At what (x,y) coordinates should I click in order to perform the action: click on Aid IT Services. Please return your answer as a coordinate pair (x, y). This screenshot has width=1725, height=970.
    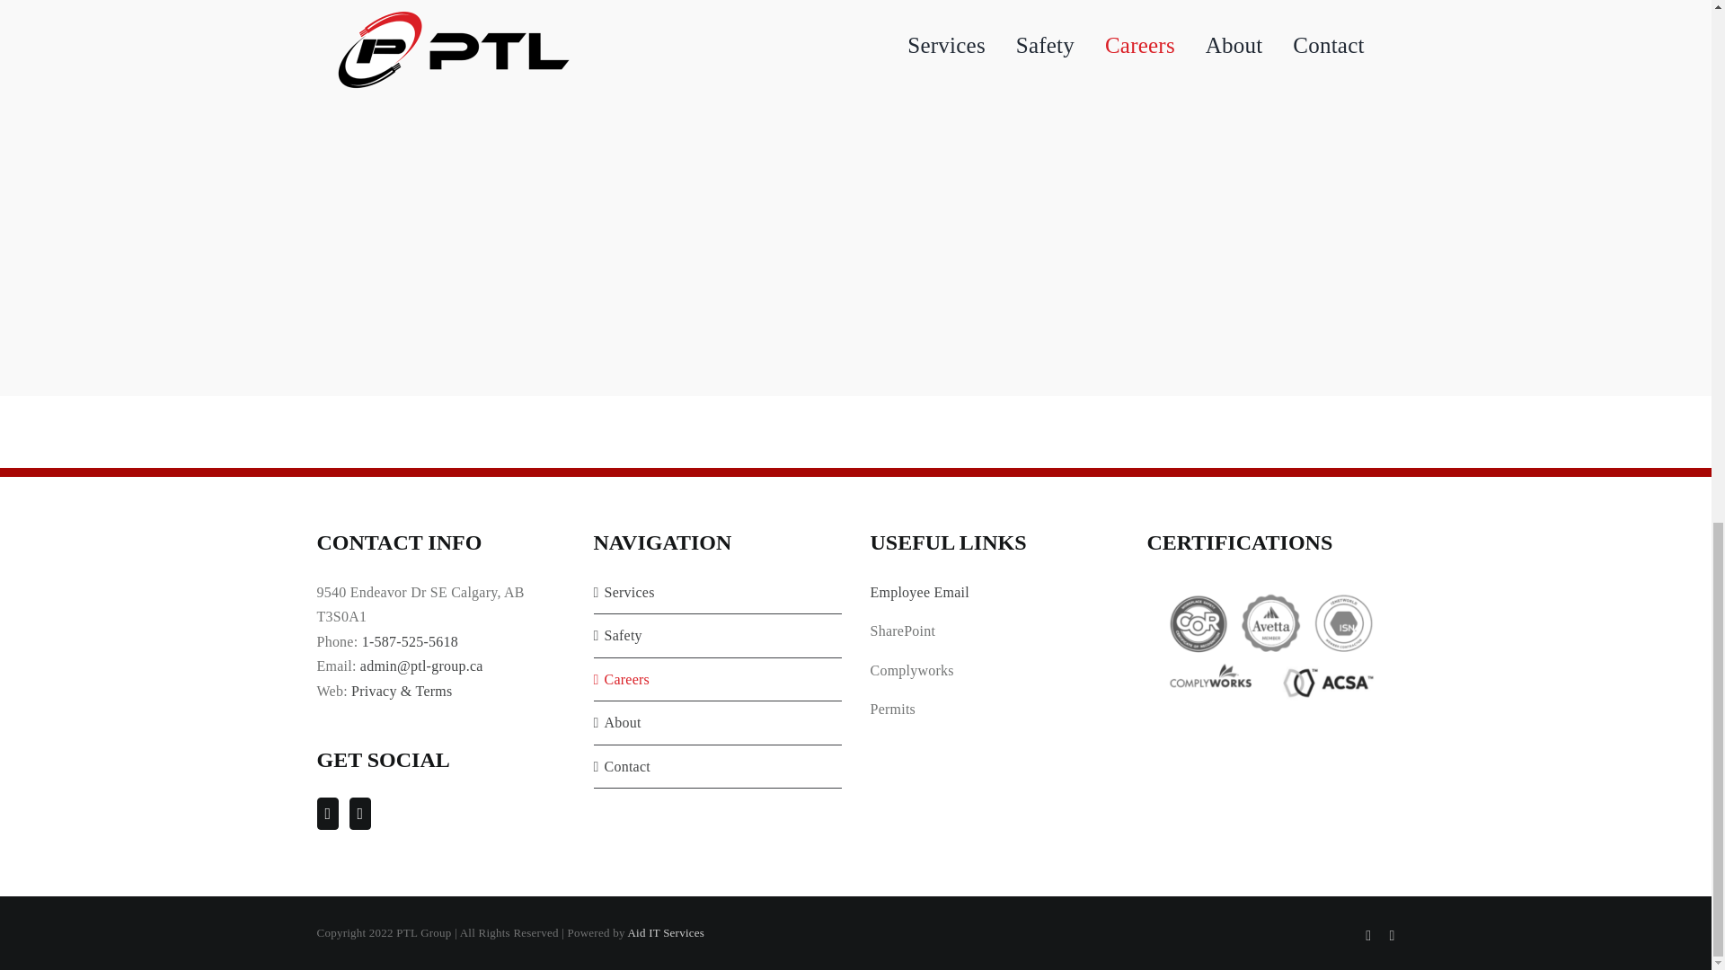
    Looking at the image, I should click on (665, 932).